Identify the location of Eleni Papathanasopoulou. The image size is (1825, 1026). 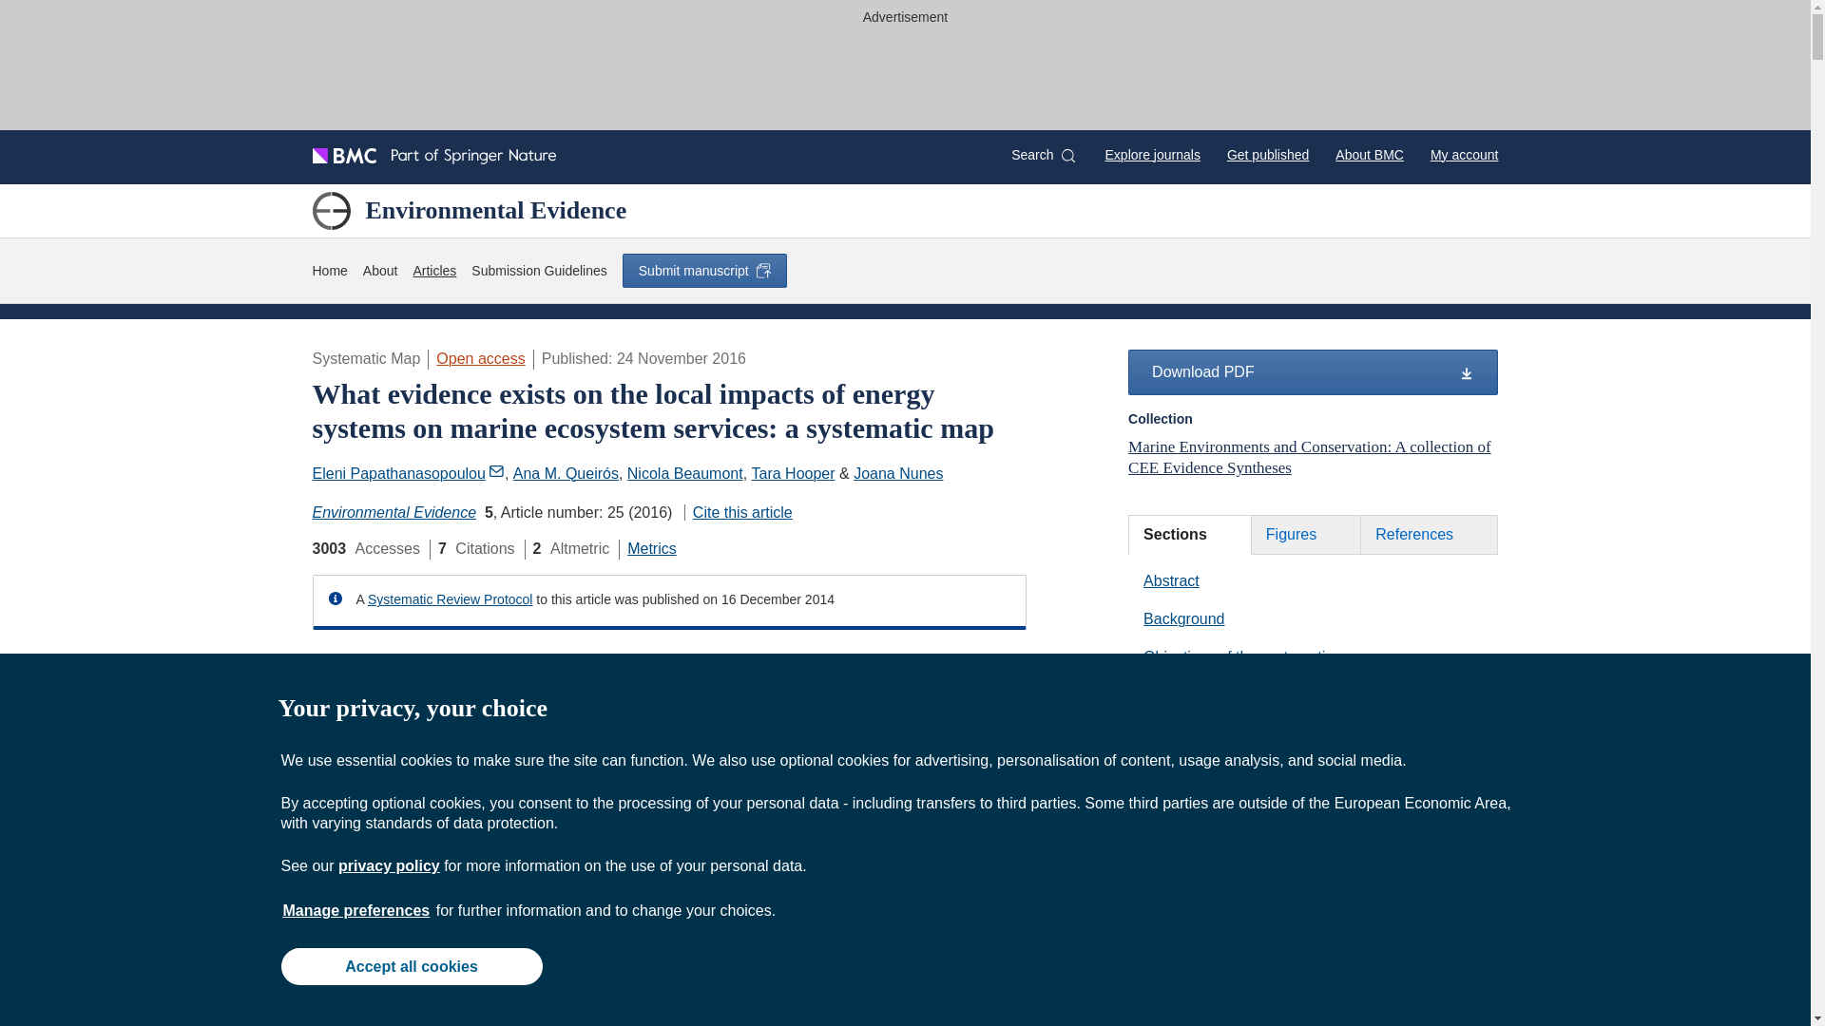
(407, 473).